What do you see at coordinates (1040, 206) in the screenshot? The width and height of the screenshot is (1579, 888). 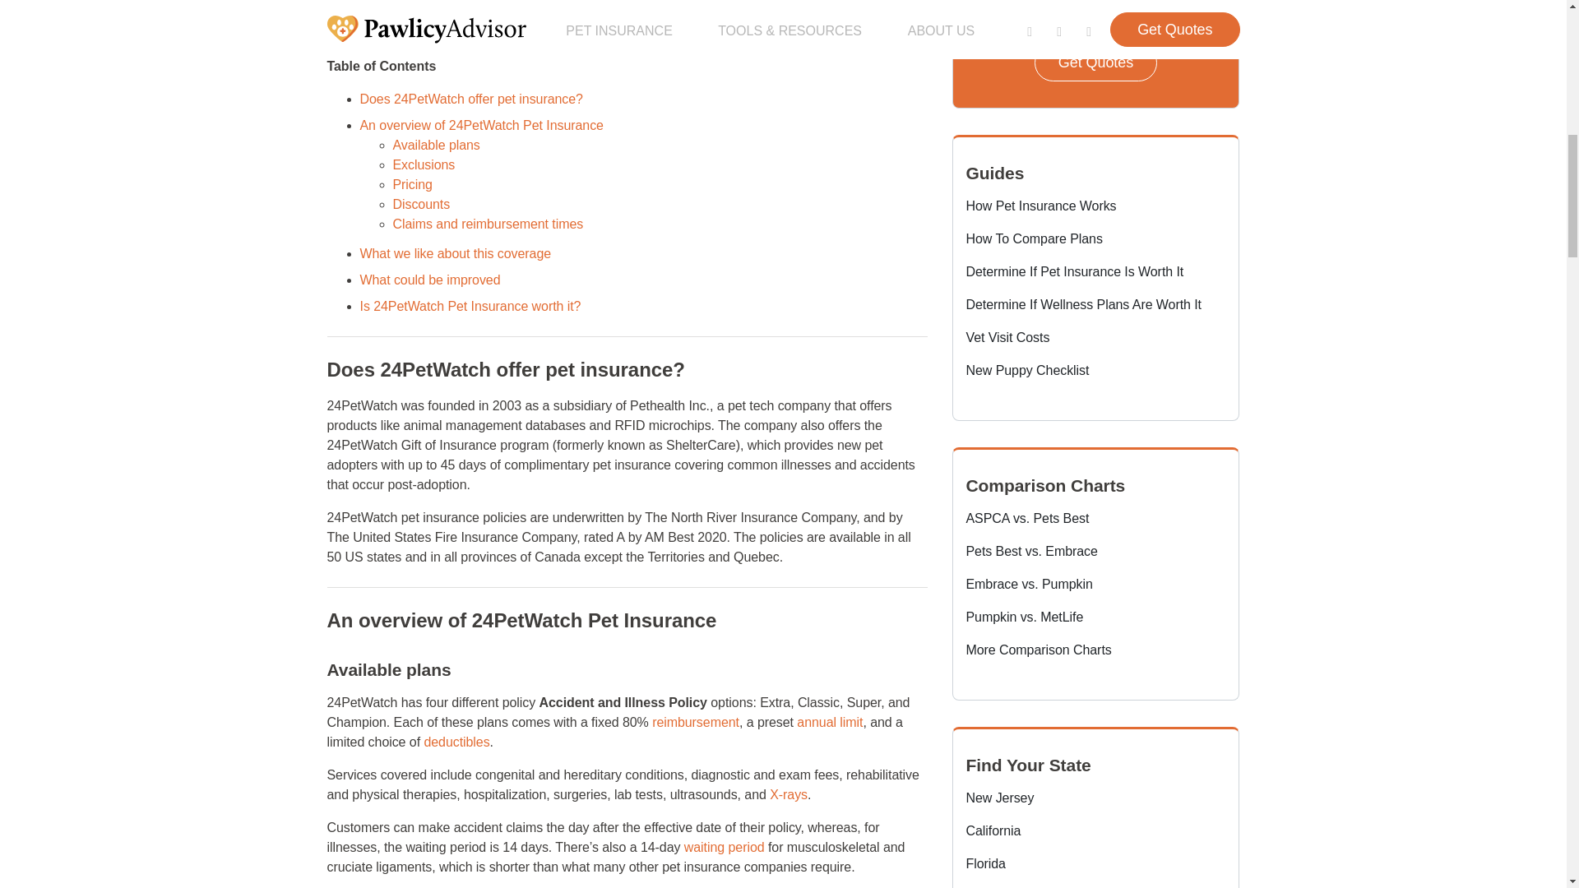 I see `How Pet Insurance Works` at bounding box center [1040, 206].